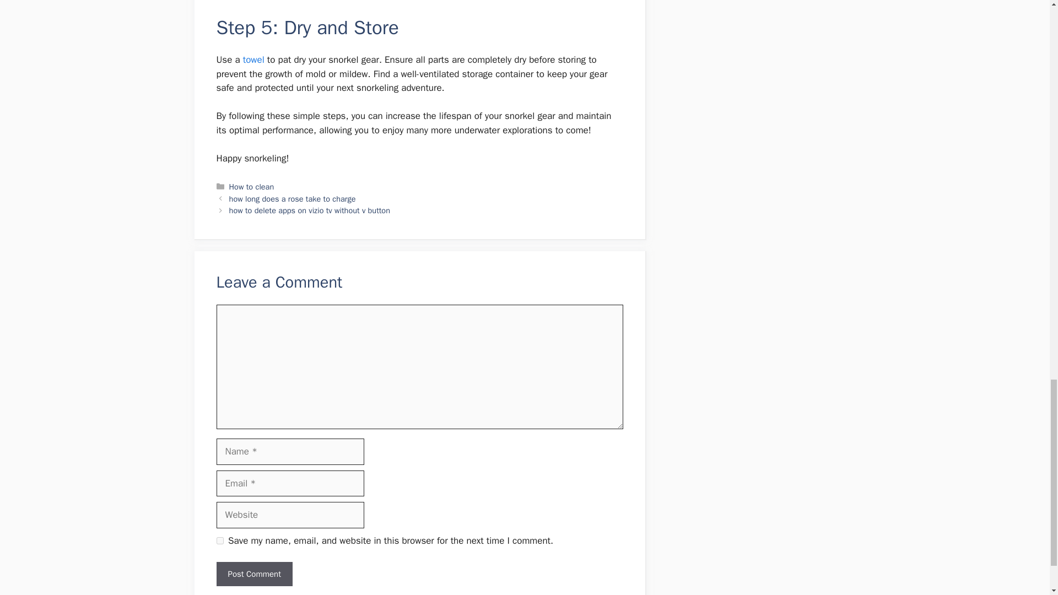 The height and width of the screenshot is (595, 1058). Describe the element at coordinates (251, 186) in the screenshot. I see `How to clean` at that location.